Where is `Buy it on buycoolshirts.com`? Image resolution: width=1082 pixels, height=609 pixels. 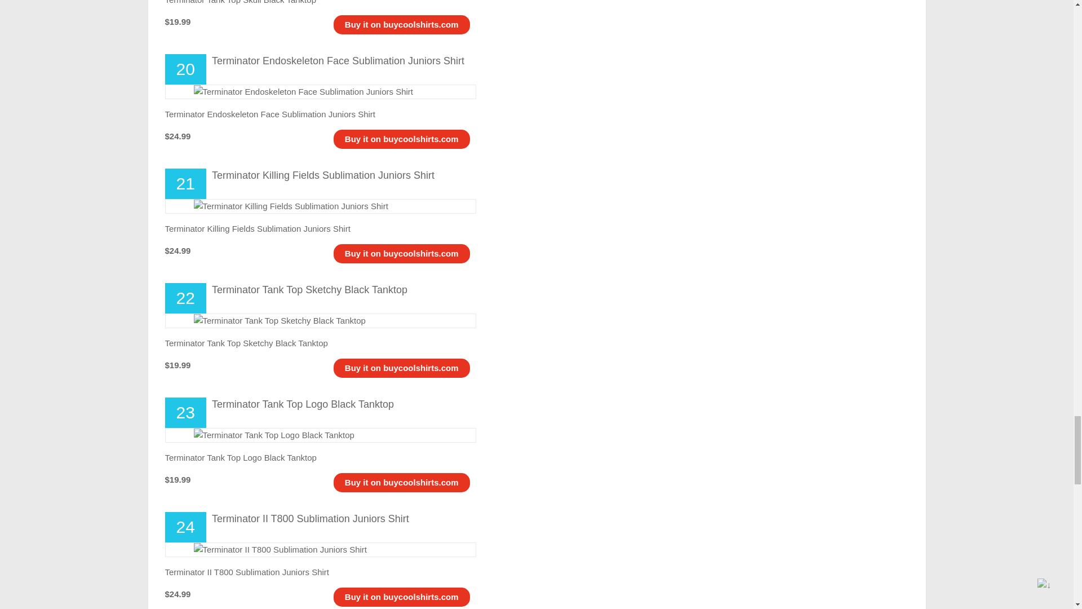
Buy it on buycoolshirts.com is located at coordinates (402, 597).